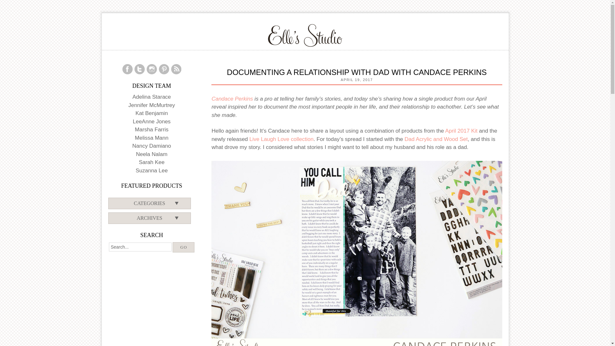 This screenshot has height=346, width=615. Describe the element at coordinates (282, 139) in the screenshot. I see `Live Laugh Love collection` at that location.